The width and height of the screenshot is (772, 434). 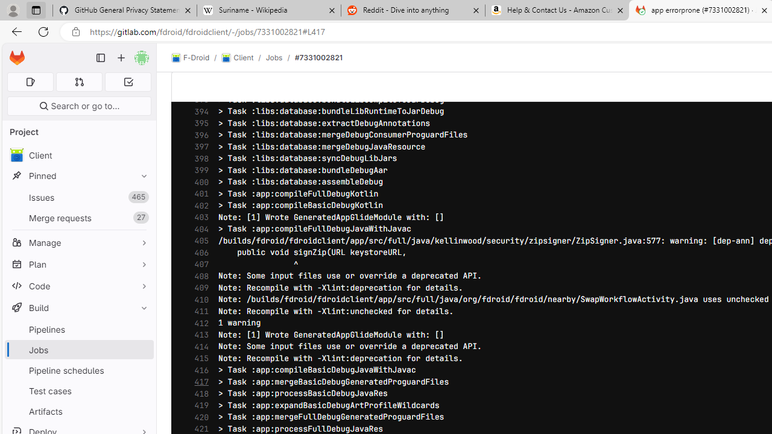 What do you see at coordinates (198, 288) in the screenshot?
I see `409` at bounding box center [198, 288].